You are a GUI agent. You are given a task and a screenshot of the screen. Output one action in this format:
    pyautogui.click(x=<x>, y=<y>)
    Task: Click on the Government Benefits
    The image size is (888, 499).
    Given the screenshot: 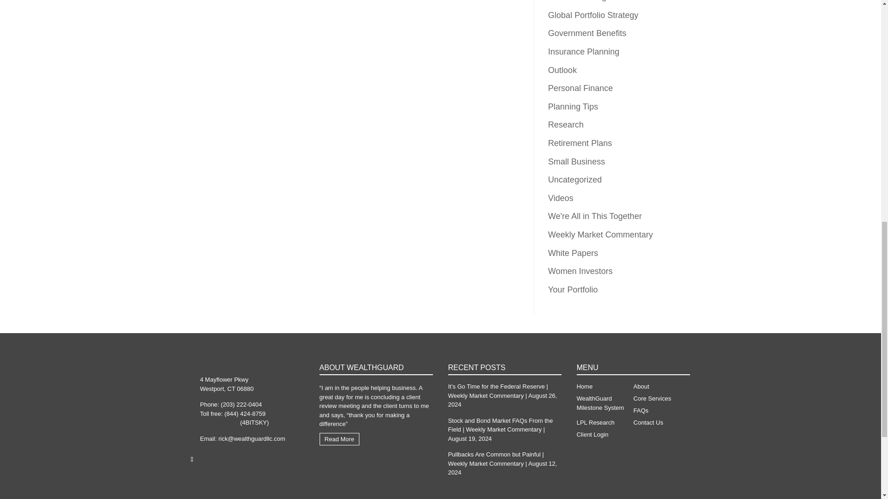 What is the action you would take?
    pyautogui.click(x=586, y=33)
    